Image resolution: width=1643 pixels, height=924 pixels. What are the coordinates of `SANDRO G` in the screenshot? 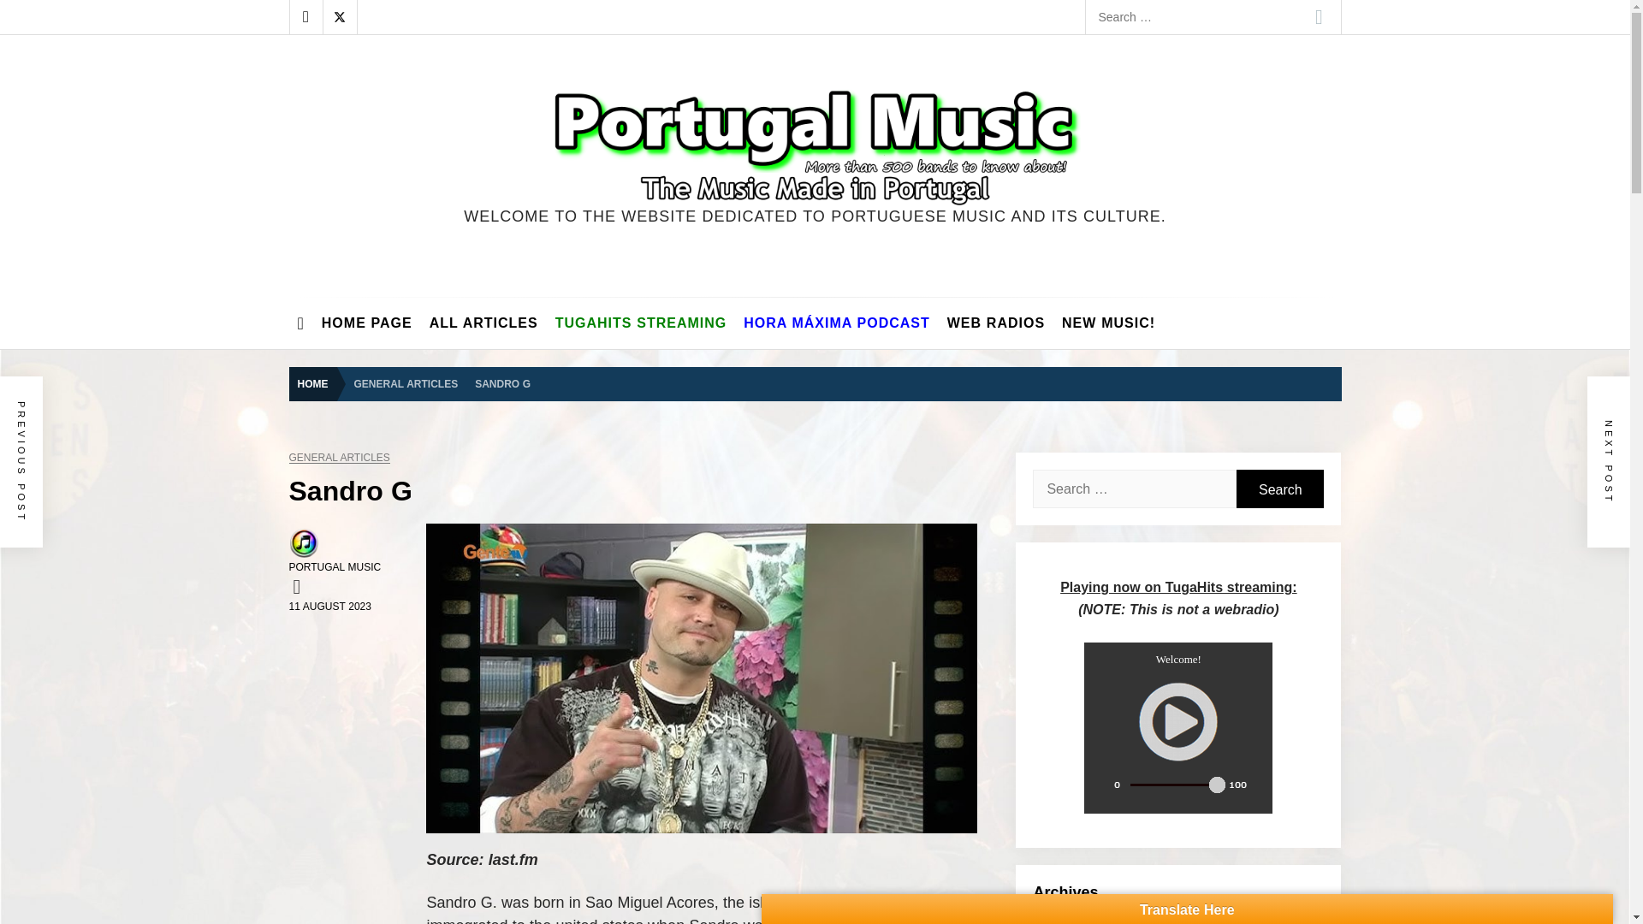 It's located at (502, 382).